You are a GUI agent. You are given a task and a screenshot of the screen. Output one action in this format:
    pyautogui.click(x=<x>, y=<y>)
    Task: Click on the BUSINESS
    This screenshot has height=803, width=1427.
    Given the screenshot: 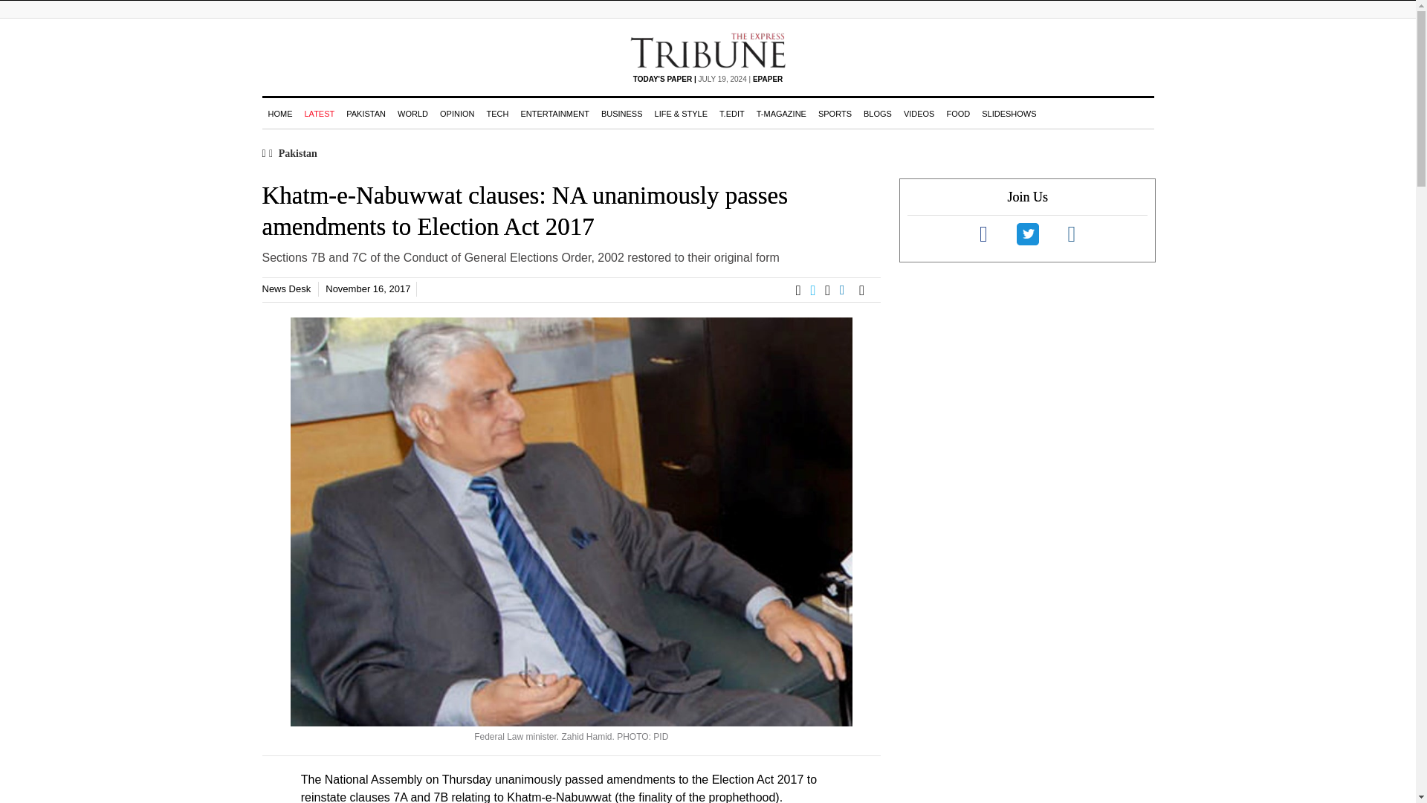 What is the action you would take?
    pyautogui.click(x=621, y=112)
    